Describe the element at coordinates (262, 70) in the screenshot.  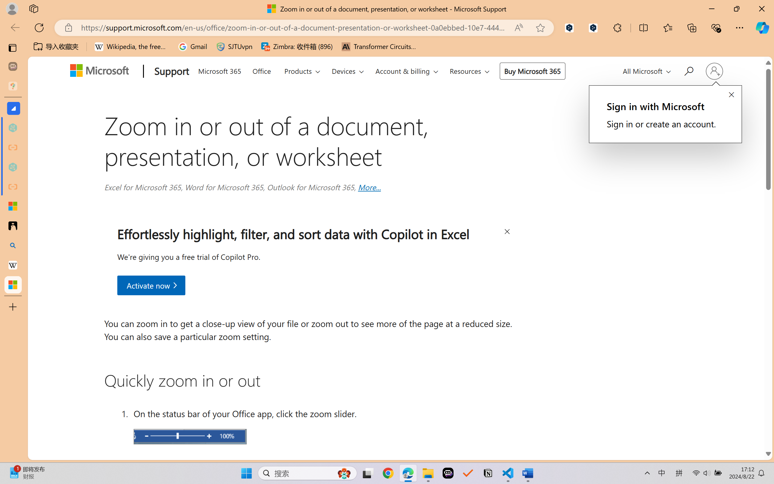
I see `Office` at that location.